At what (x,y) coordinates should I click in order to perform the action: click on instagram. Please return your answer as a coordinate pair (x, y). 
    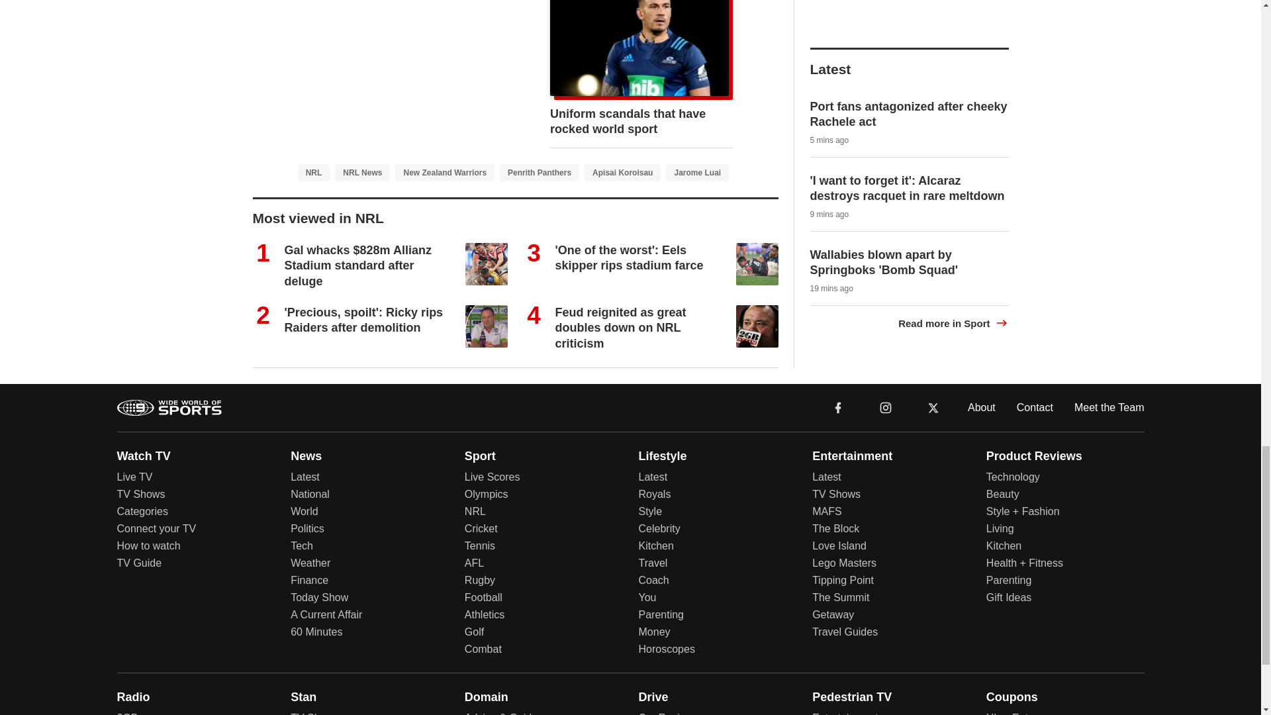
    Looking at the image, I should click on (885, 406).